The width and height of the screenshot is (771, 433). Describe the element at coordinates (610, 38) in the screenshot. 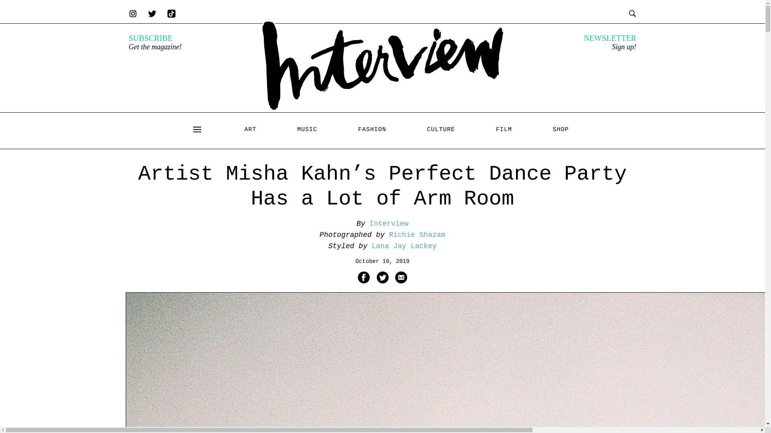

I see `NEWSLETTER` at that location.